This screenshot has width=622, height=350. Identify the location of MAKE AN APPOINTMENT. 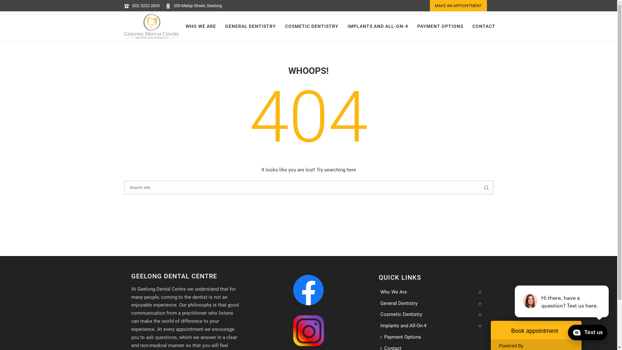
(458, 6).